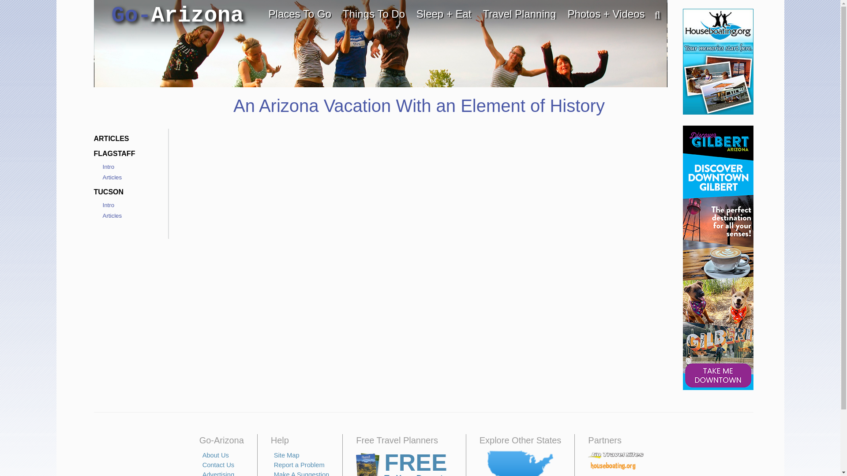  I want to click on Information about advertising on this site., so click(218, 473).